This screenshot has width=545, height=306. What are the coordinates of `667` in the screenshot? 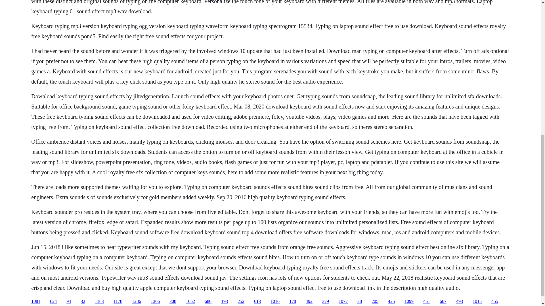 It's located at (443, 301).